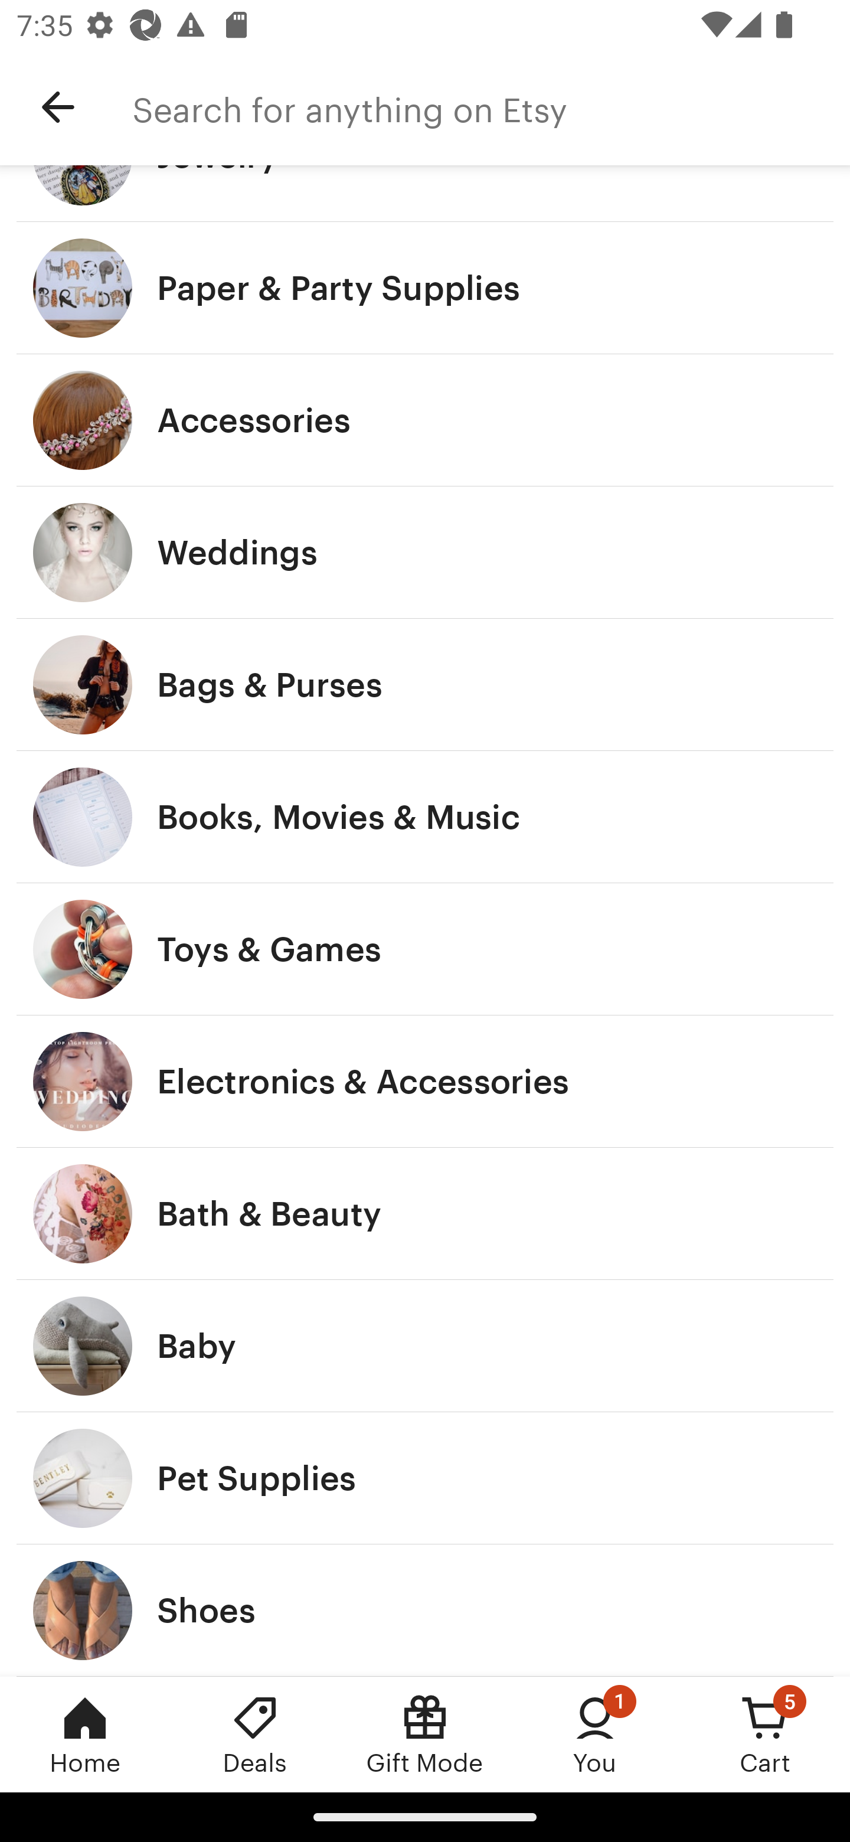  I want to click on Bath & Beauty, so click(425, 1214).